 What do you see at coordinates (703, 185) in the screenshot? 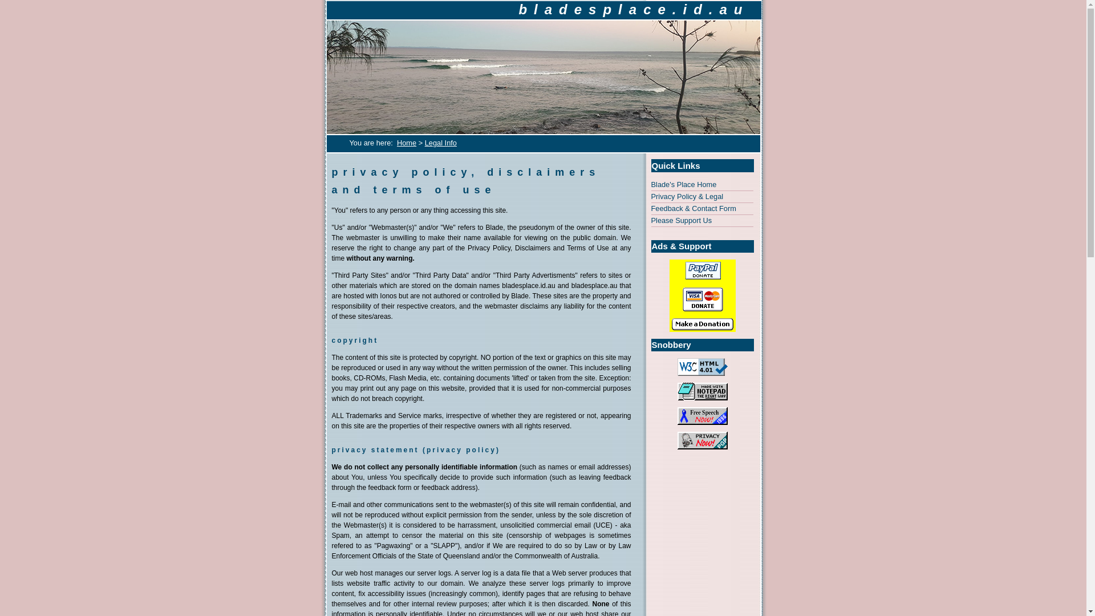
I see `Blade's Place Home` at bounding box center [703, 185].